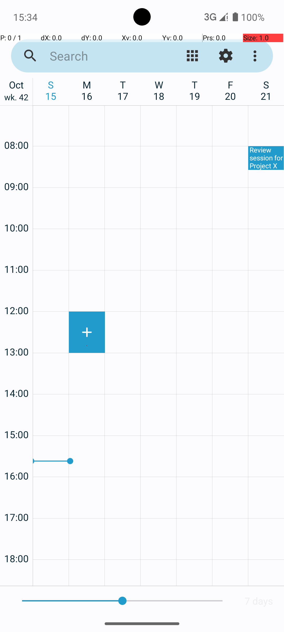  What do you see at coordinates (123, 90) in the screenshot?
I see `T
17` at bounding box center [123, 90].